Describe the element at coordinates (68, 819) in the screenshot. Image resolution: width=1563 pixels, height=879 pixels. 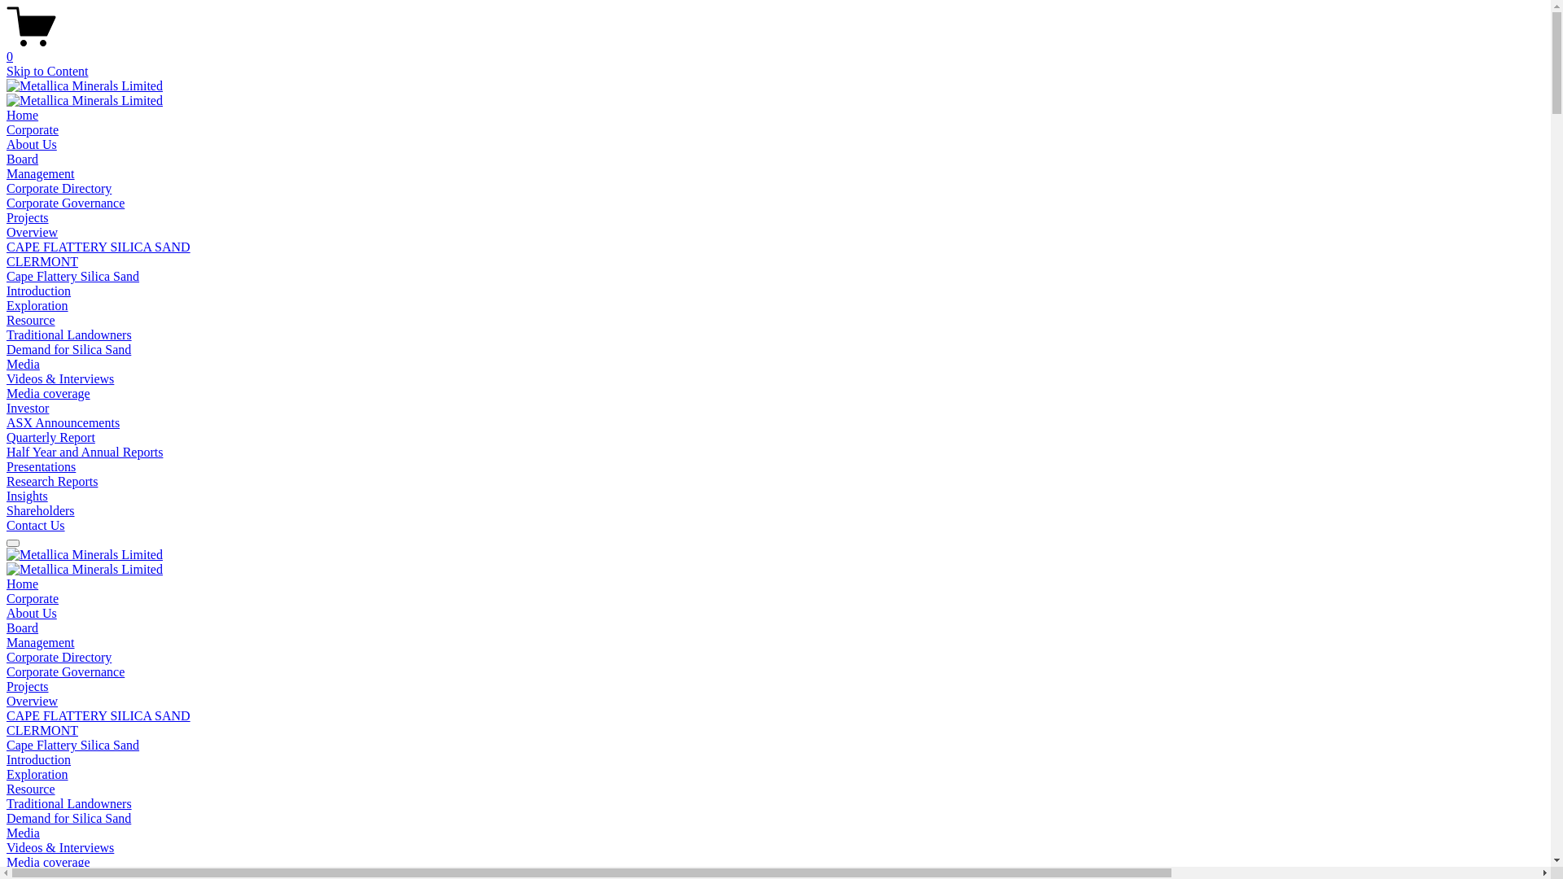
I see `Demand for Silica Sand` at that location.